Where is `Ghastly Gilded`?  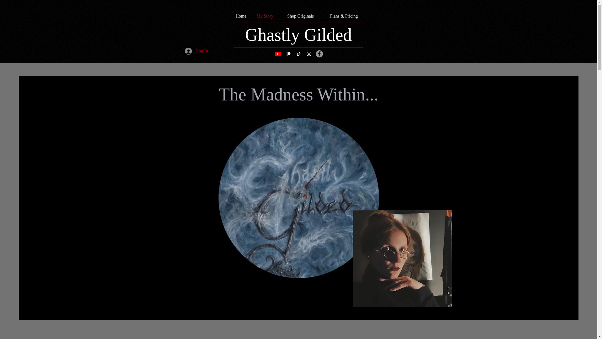
Ghastly Gilded is located at coordinates (298, 35).